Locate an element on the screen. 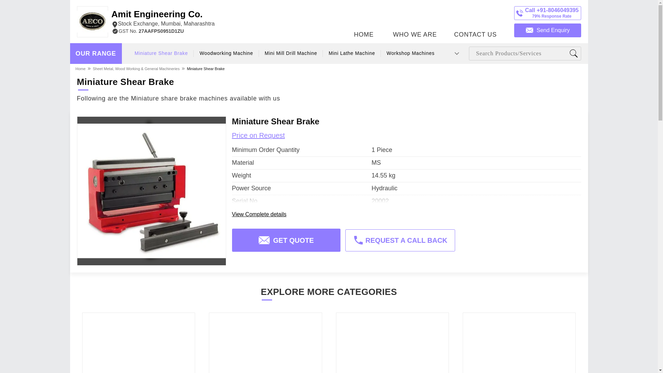 The height and width of the screenshot is (373, 663). OUR RANGE is located at coordinates (163, 19).